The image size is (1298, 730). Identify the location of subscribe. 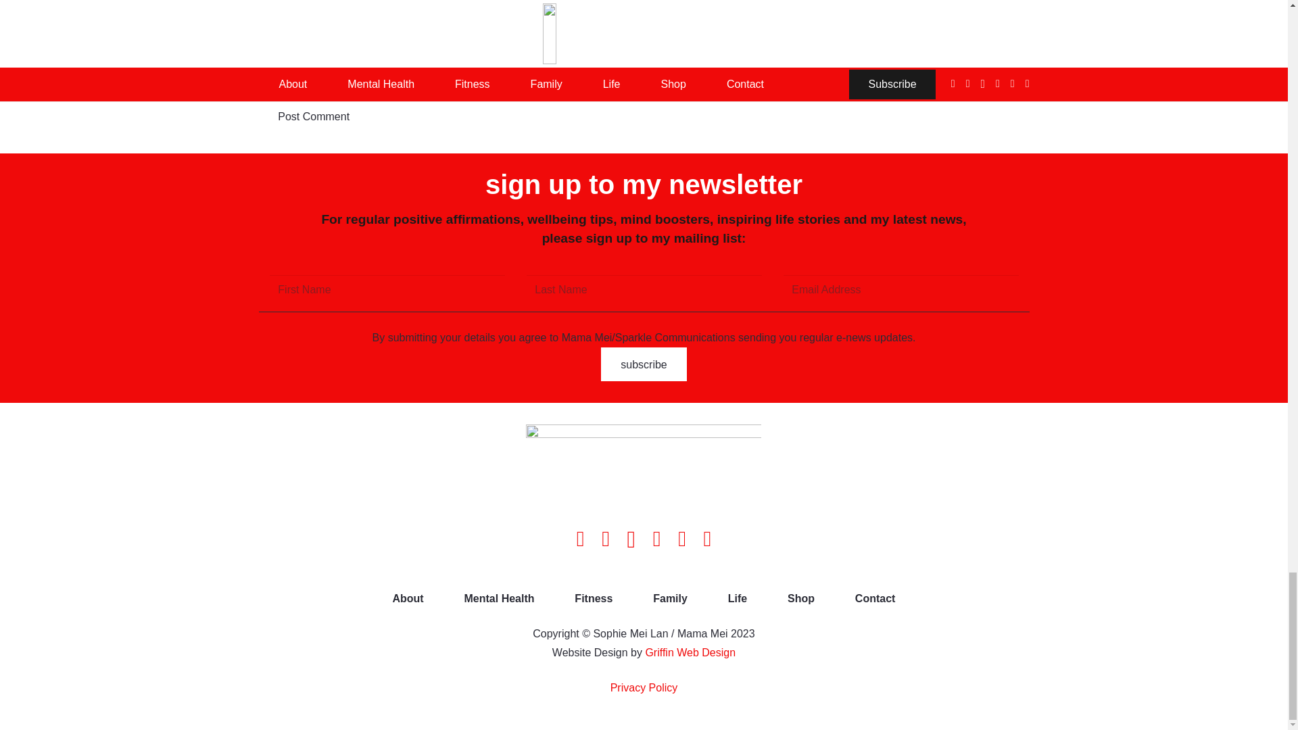
(644, 364).